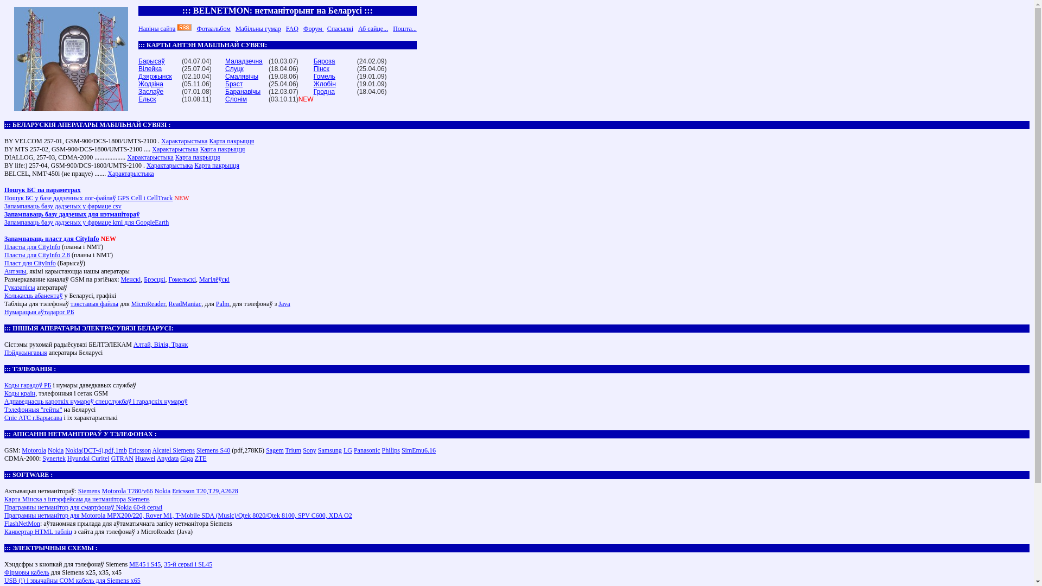 This screenshot has width=1042, height=586. Describe the element at coordinates (54, 458) in the screenshot. I see `Synertek` at that location.